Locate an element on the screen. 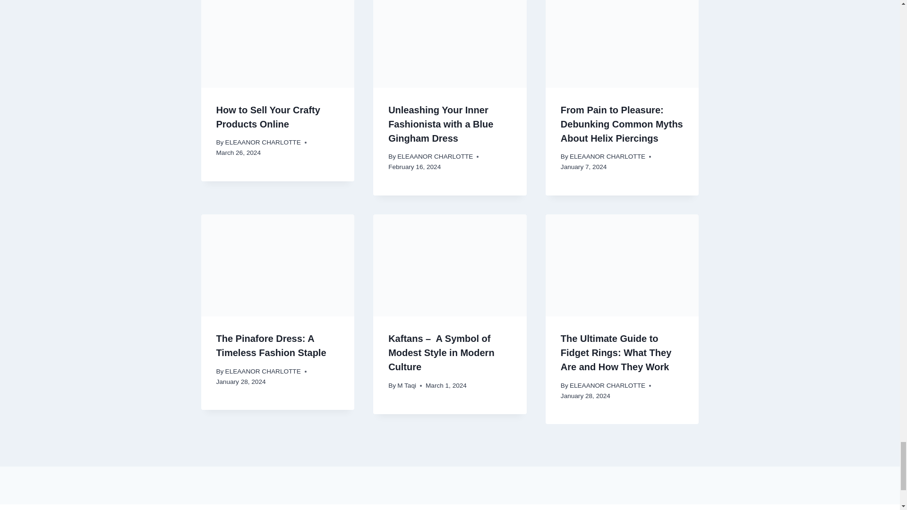  ELEAANOR CHARLOTTE is located at coordinates (263, 142).